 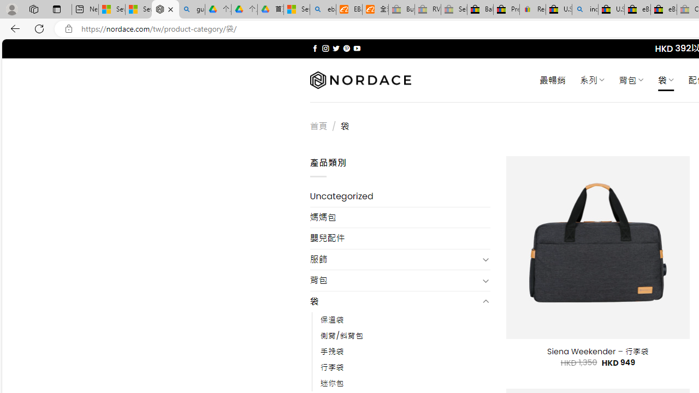 I want to click on Register: Create a personal eBay account, so click(x=533, y=10).